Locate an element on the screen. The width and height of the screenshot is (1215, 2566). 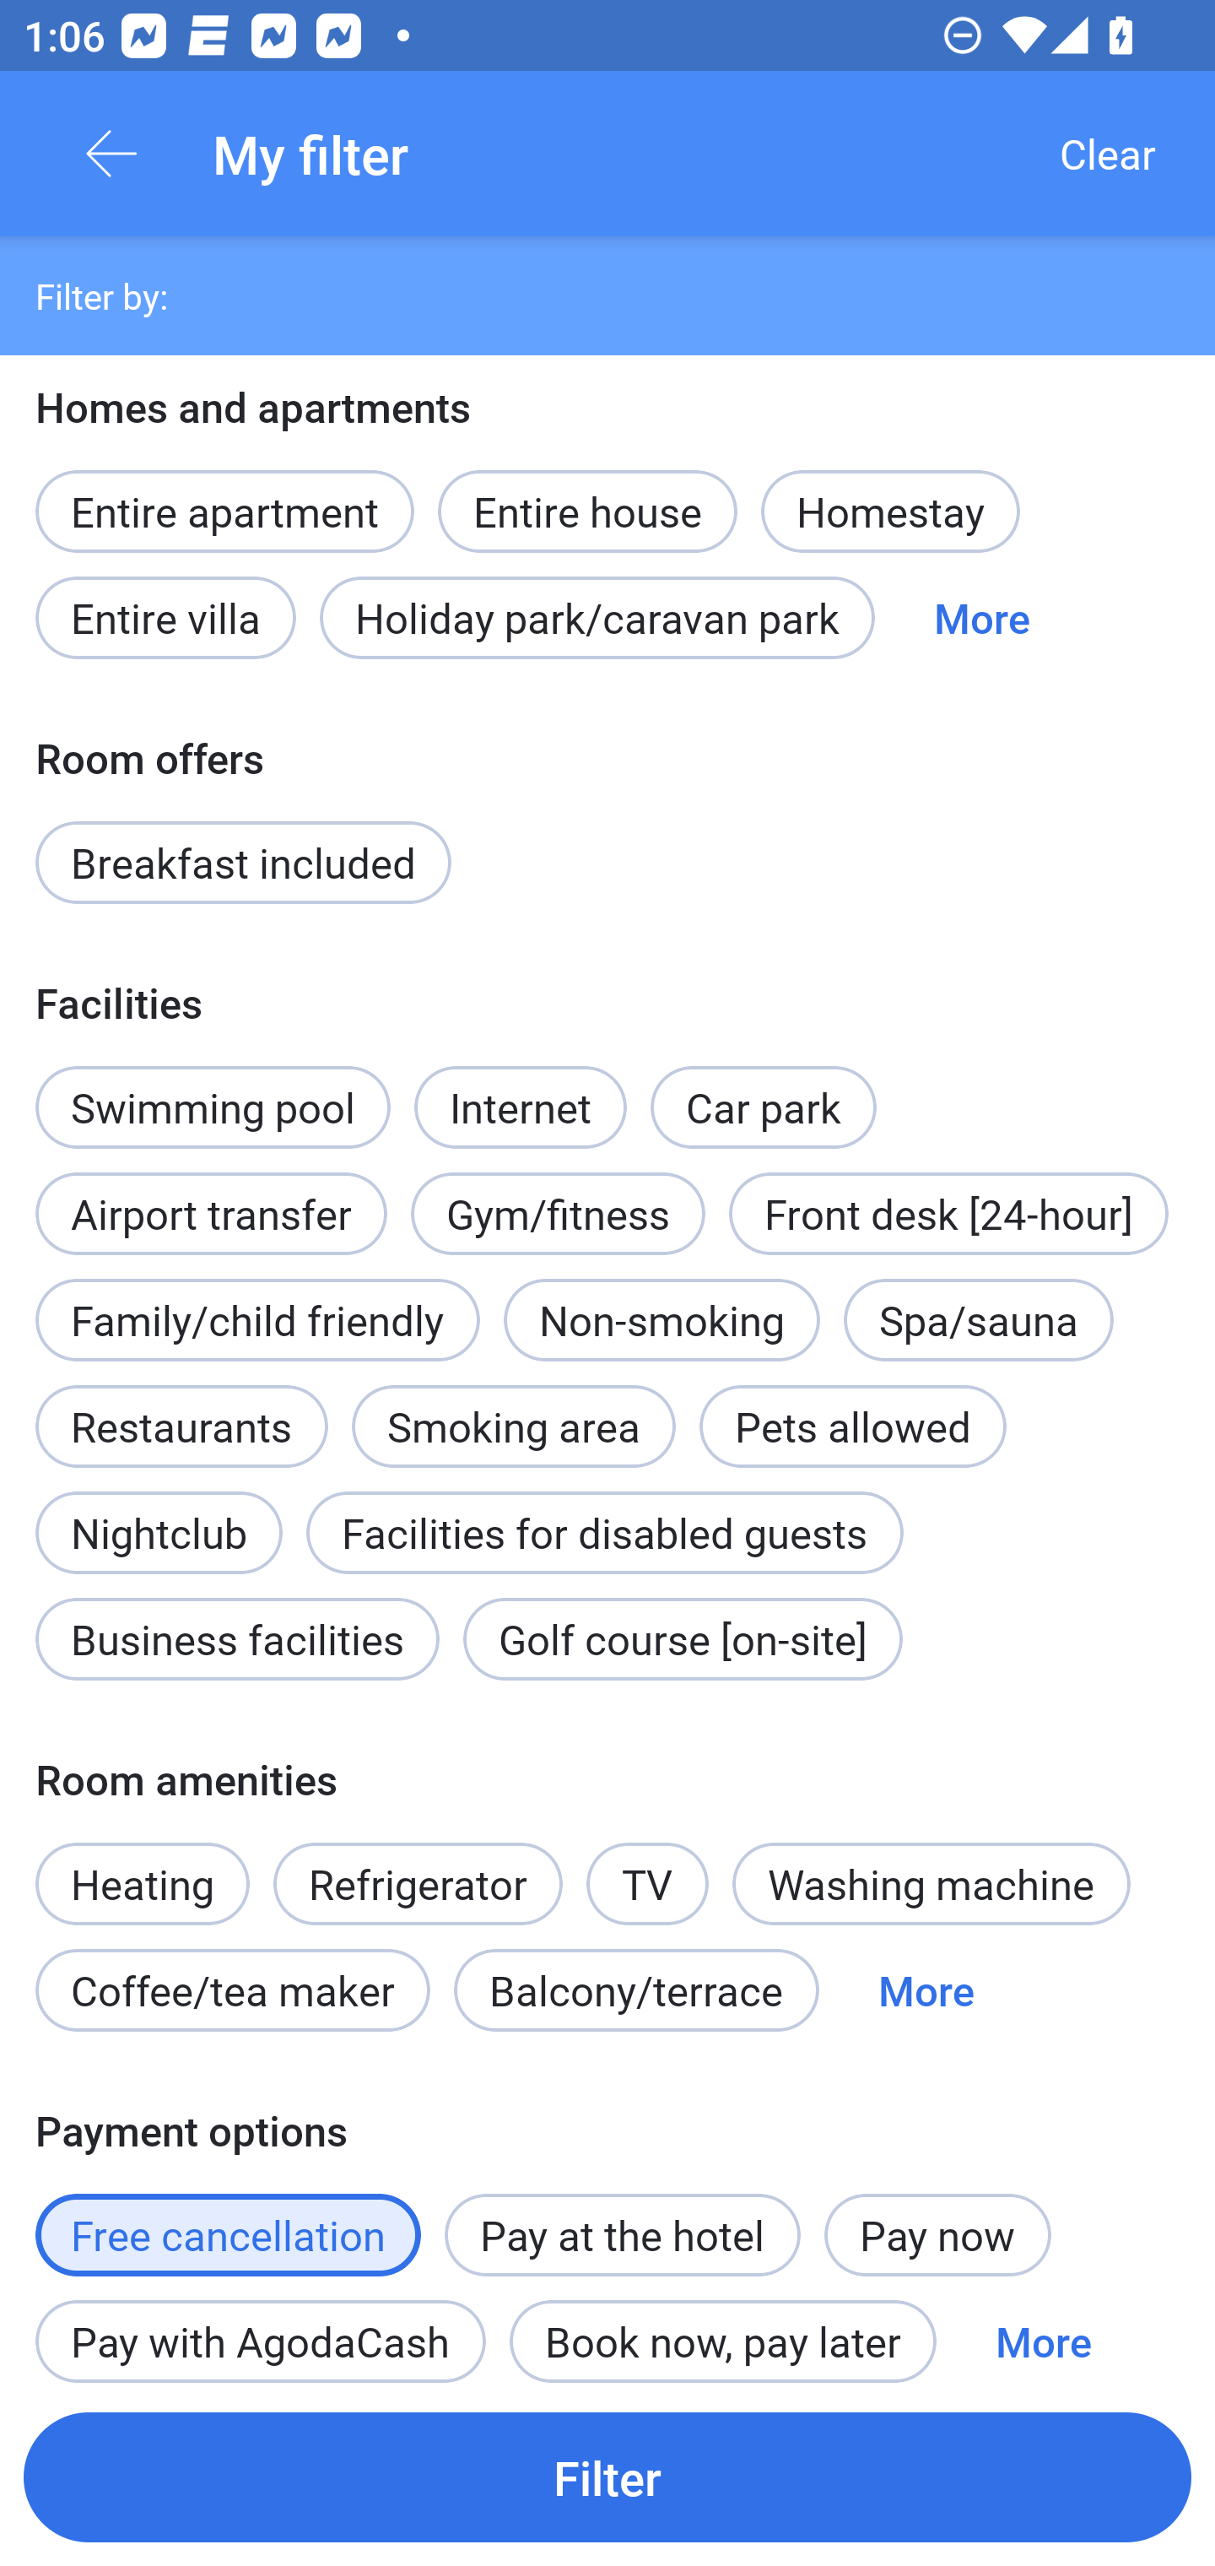
Internet is located at coordinates (521, 1089).